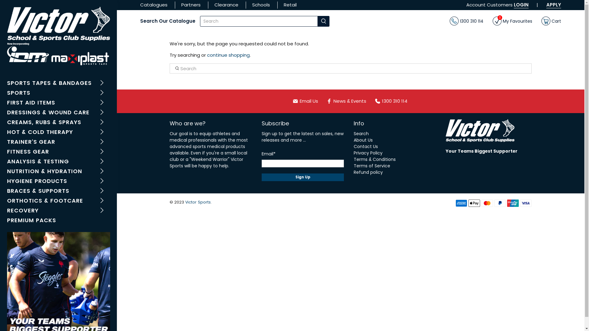 This screenshot has width=589, height=331. Describe the element at coordinates (58, 103) in the screenshot. I see `FIRST AID ITEMS` at that location.